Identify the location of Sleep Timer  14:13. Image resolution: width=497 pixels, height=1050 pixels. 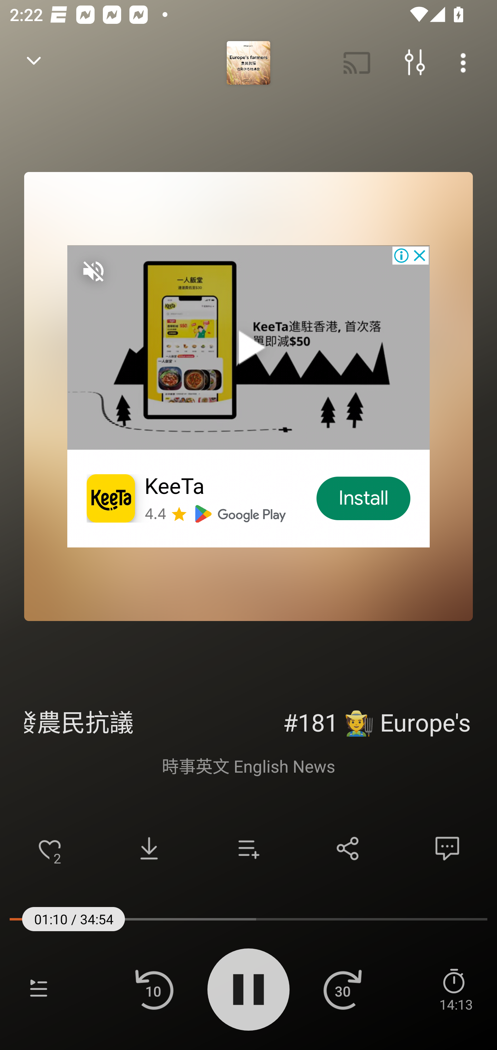
(456, 989).